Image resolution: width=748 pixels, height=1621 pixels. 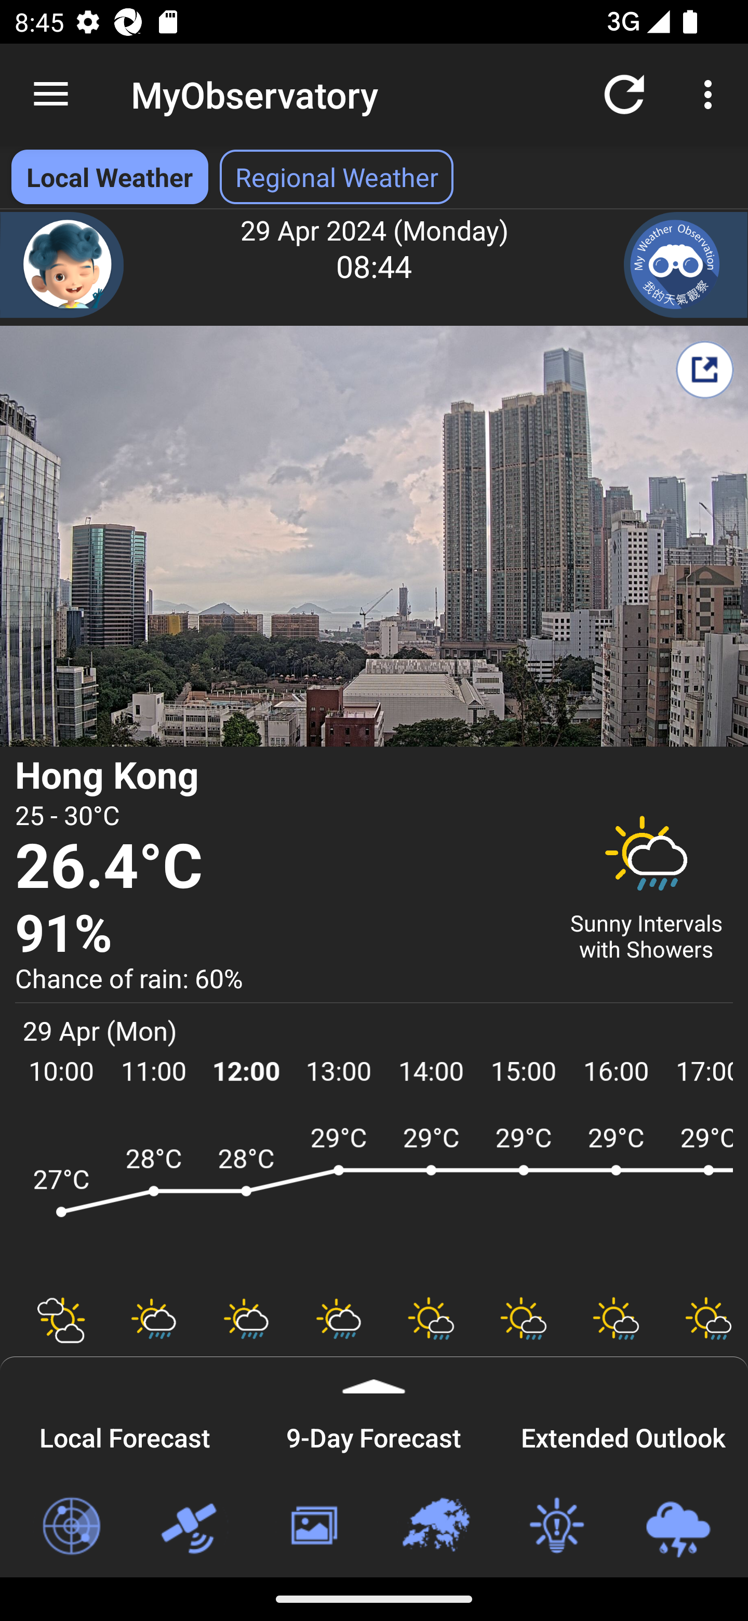 I want to click on ARWF, so click(x=374, y=1200).